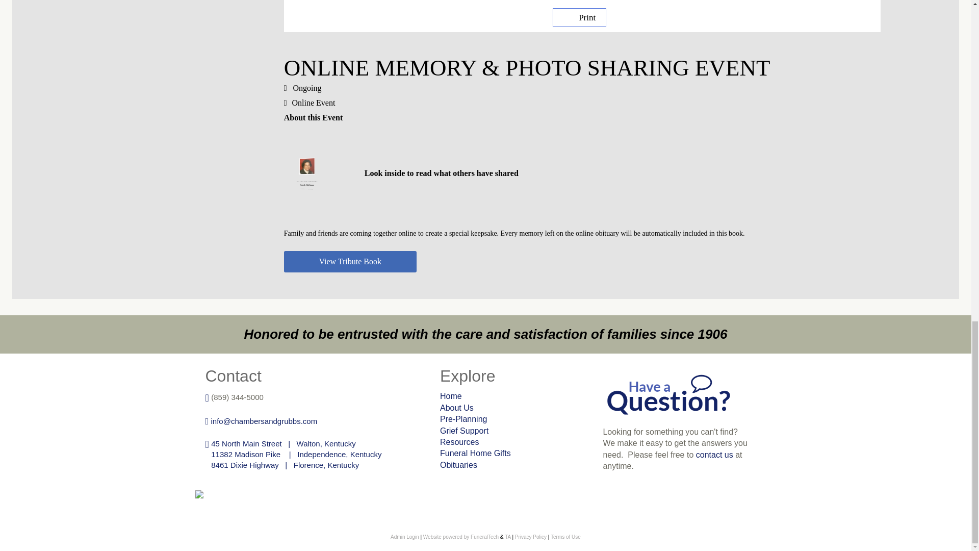 The width and height of the screenshot is (979, 551). What do you see at coordinates (579, 17) in the screenshot?
I see `Print` at bounding box center [579, 17].